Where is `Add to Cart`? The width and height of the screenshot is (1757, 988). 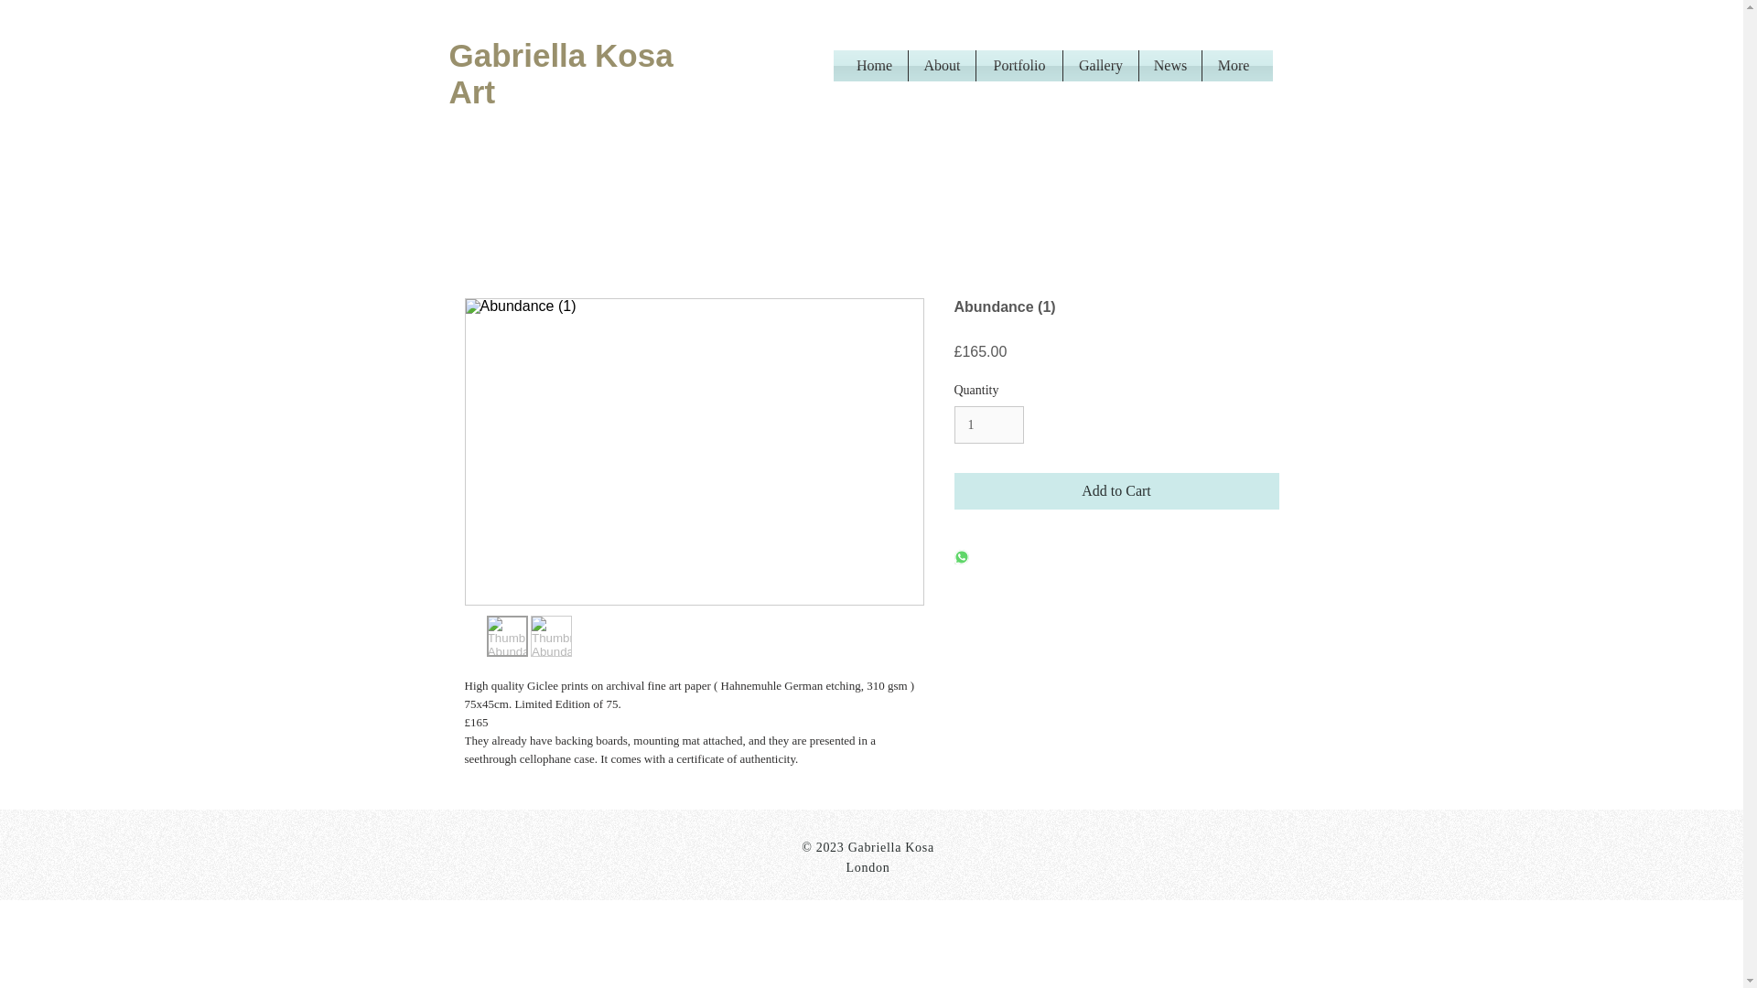 Add to Cart is located at coordinates (1116, 491).